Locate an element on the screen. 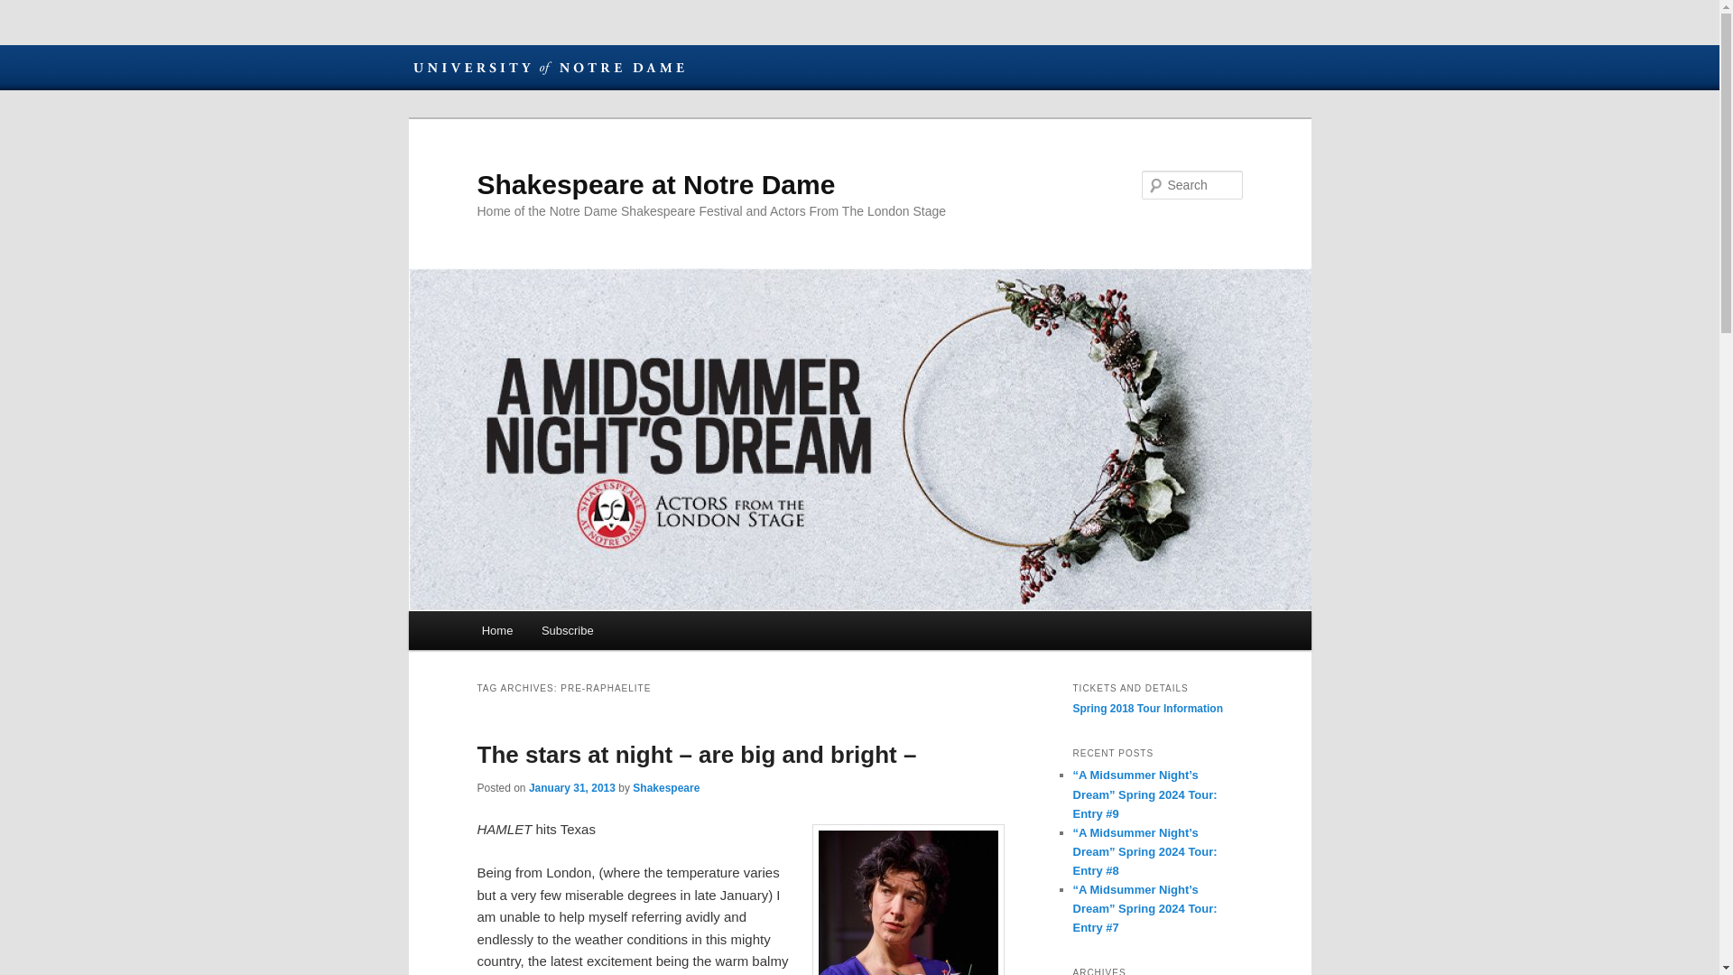 The height and width of the screenshot is (975, 1733). Home is located at coordinates (496, 630).